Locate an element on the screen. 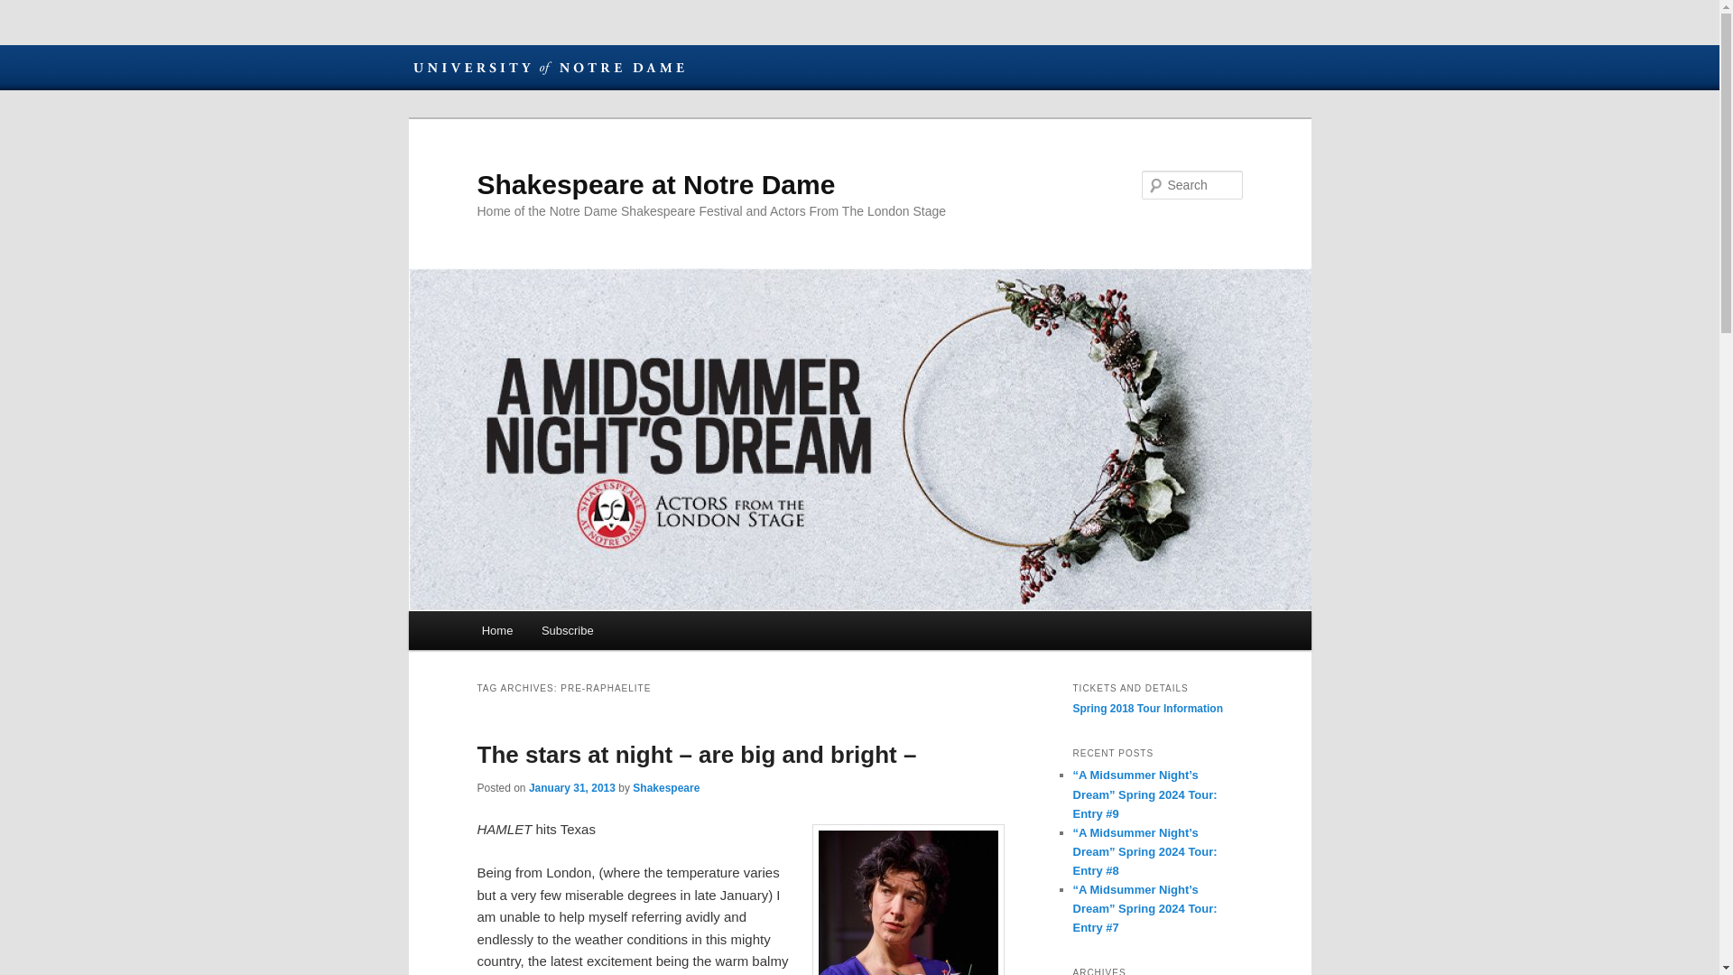 The height and width of the screenshot is (975, 1733). Home is located at coordinates (496, 630).